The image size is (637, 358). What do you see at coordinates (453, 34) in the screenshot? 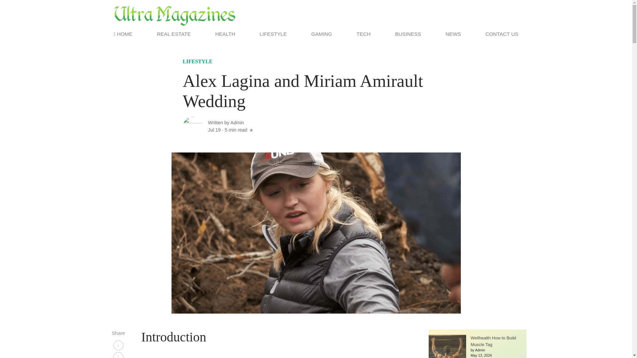
I see `NEWS` at bounding box center [453, 34].